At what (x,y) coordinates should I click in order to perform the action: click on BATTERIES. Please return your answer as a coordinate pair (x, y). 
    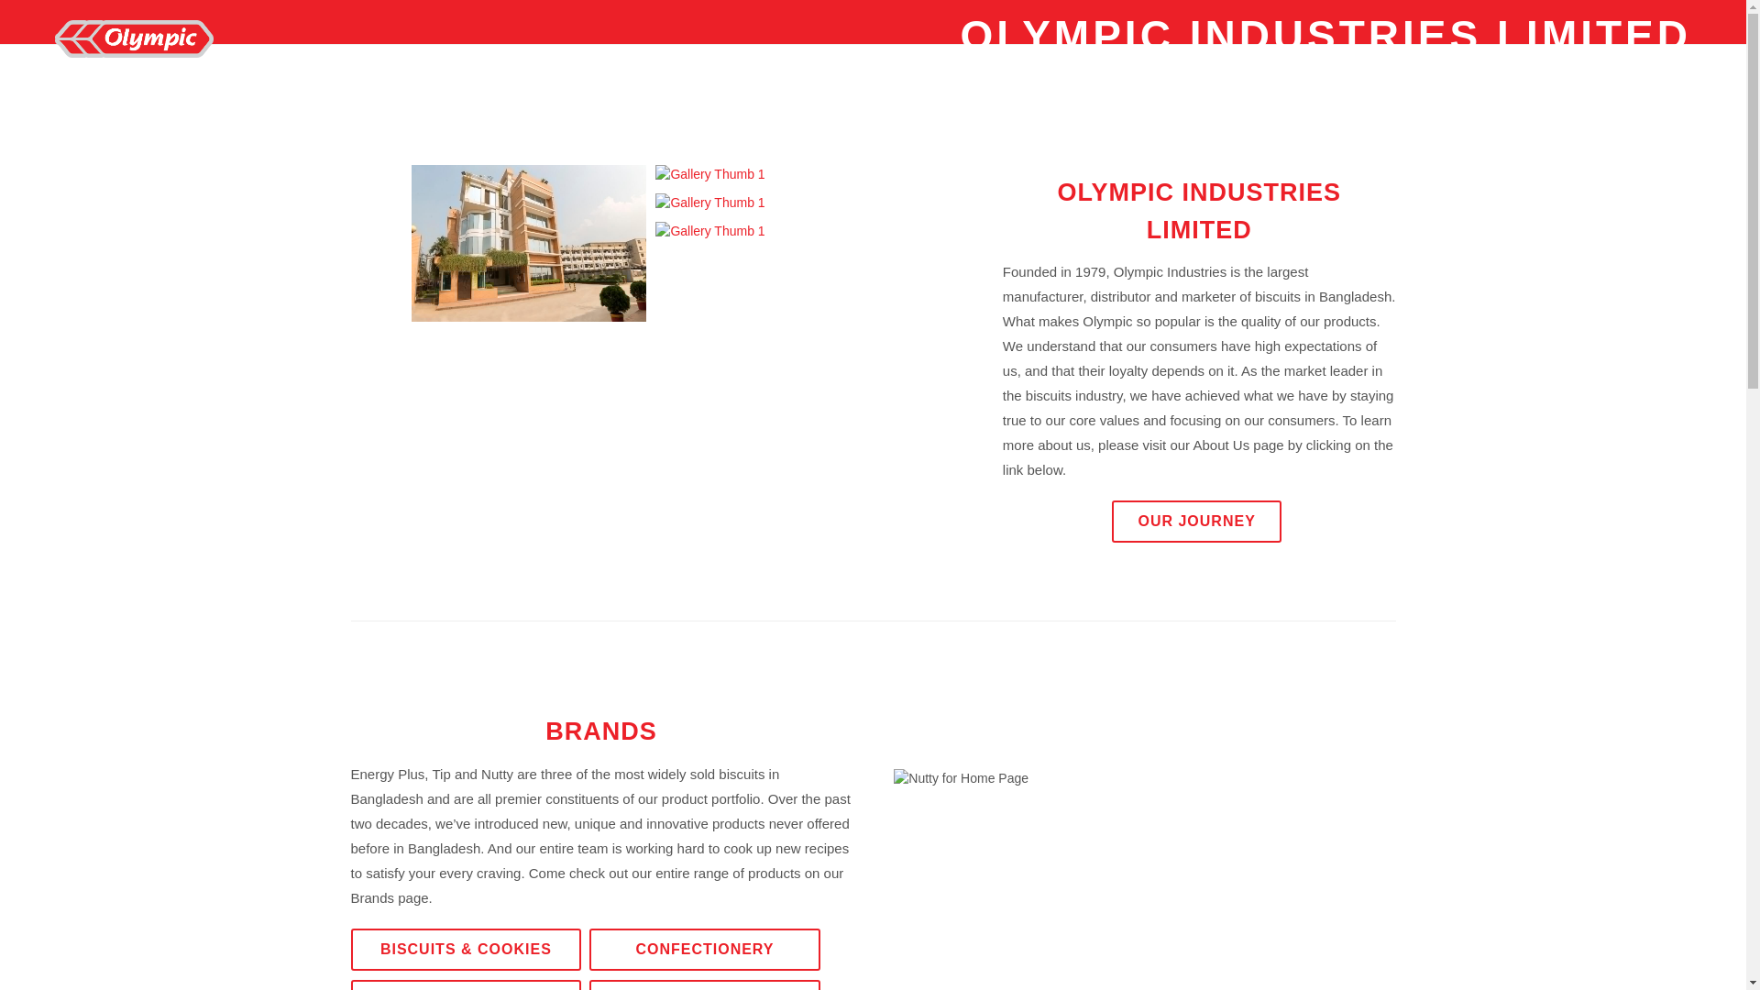
    Looking at the image, I should click on (704, 984).